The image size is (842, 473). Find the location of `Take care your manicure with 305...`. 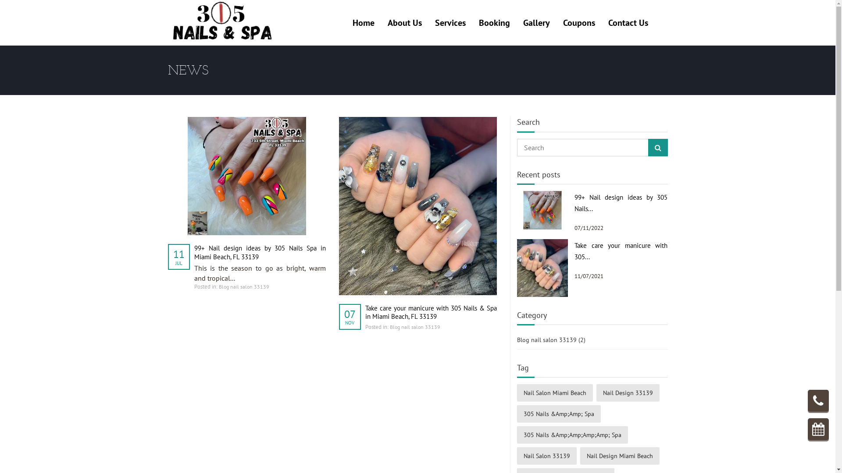

Take care your manicure with 305... is located at coordinates (621, 251).